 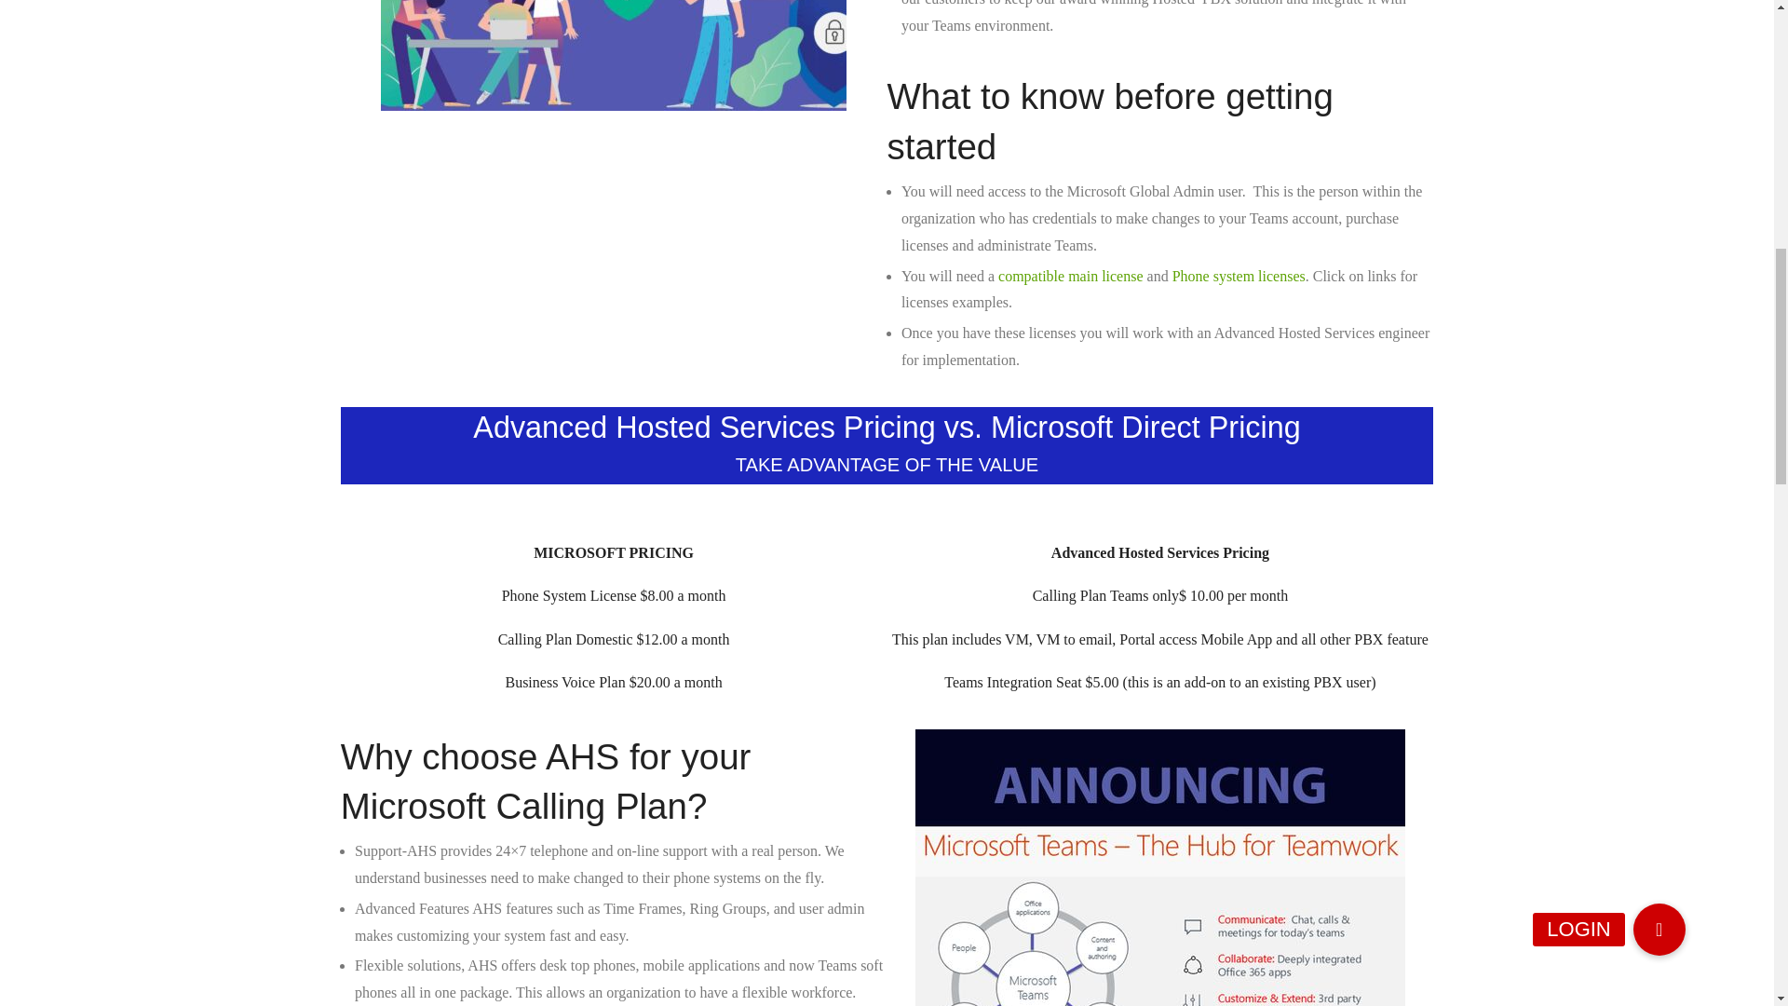 What do you see at coordinates (1239, 276) in the screenshot?
I see `Phone system licenses` at bounding box center [1239, 276].